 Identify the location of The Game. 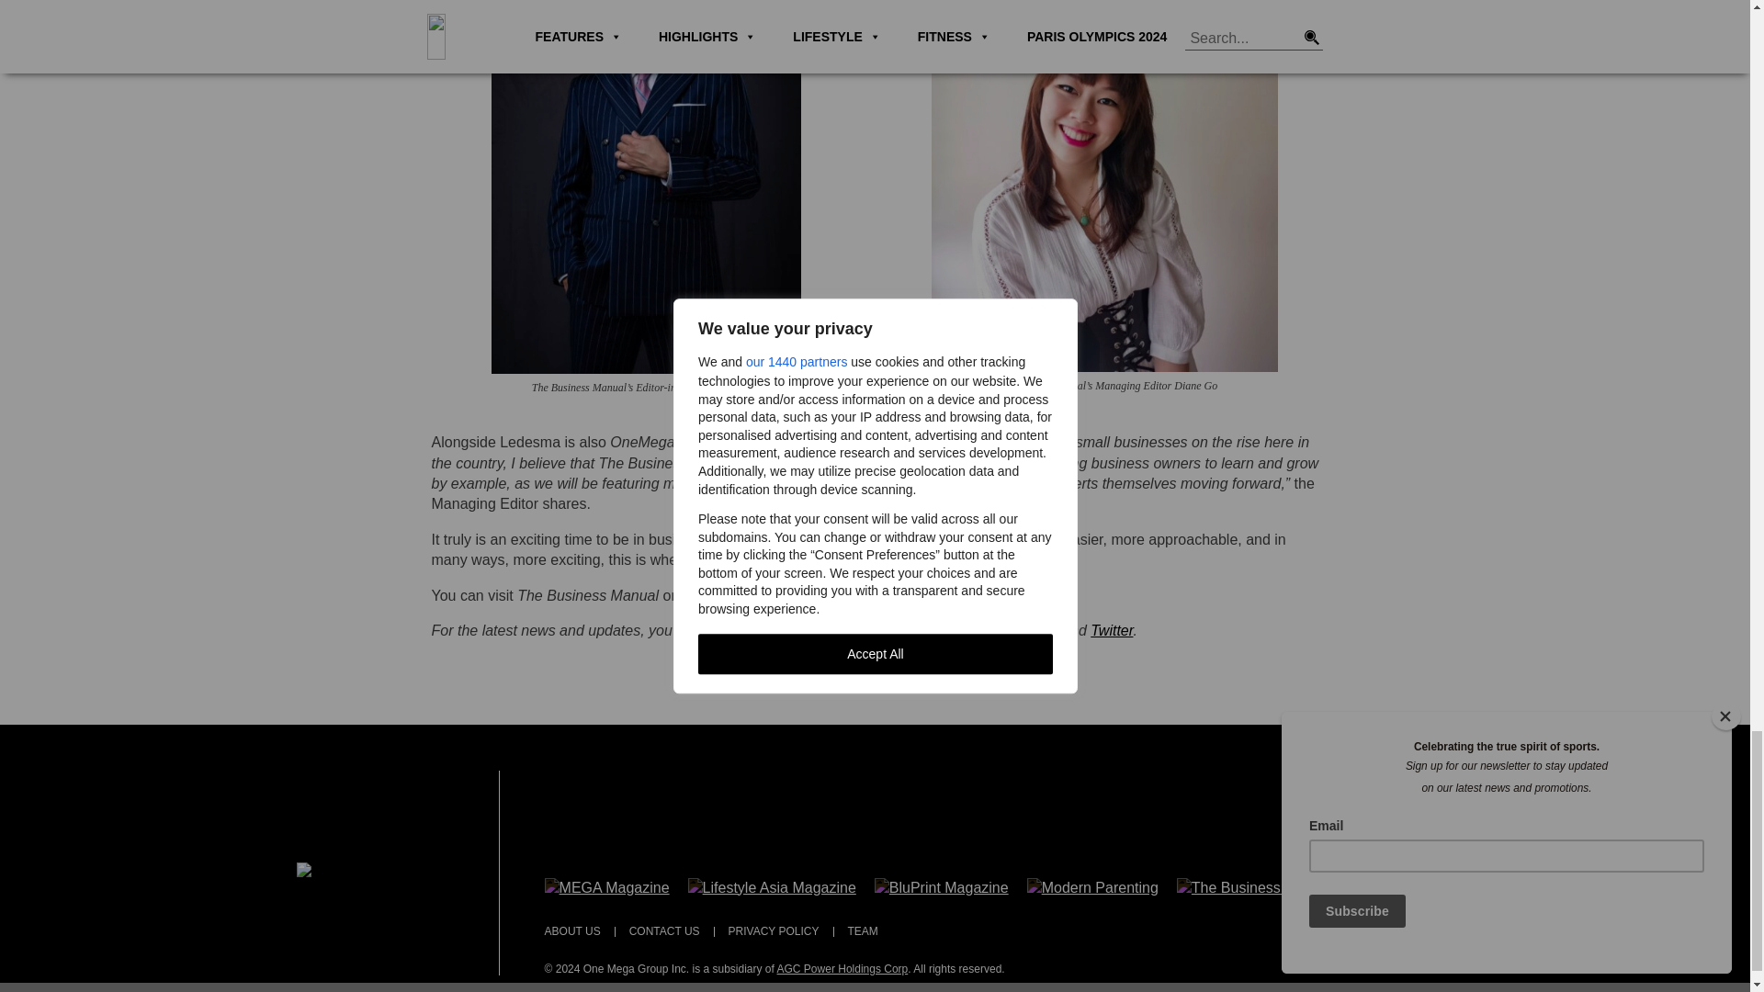
(1393, 886).